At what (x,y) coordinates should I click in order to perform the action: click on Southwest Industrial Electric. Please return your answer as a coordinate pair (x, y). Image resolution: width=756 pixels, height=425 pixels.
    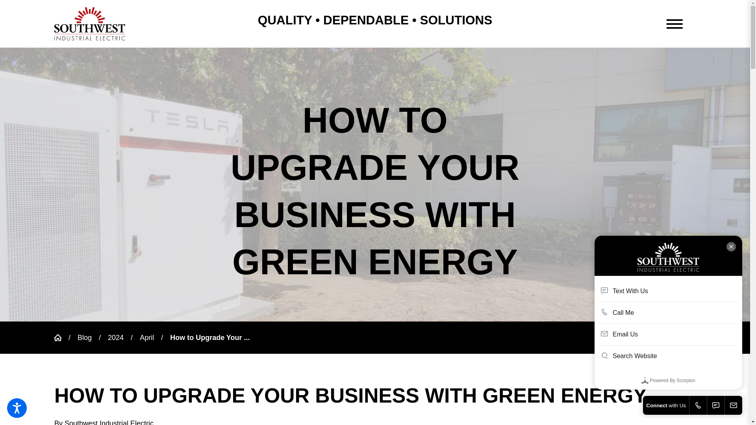
    Looking at the image, I should click on (90, 24).